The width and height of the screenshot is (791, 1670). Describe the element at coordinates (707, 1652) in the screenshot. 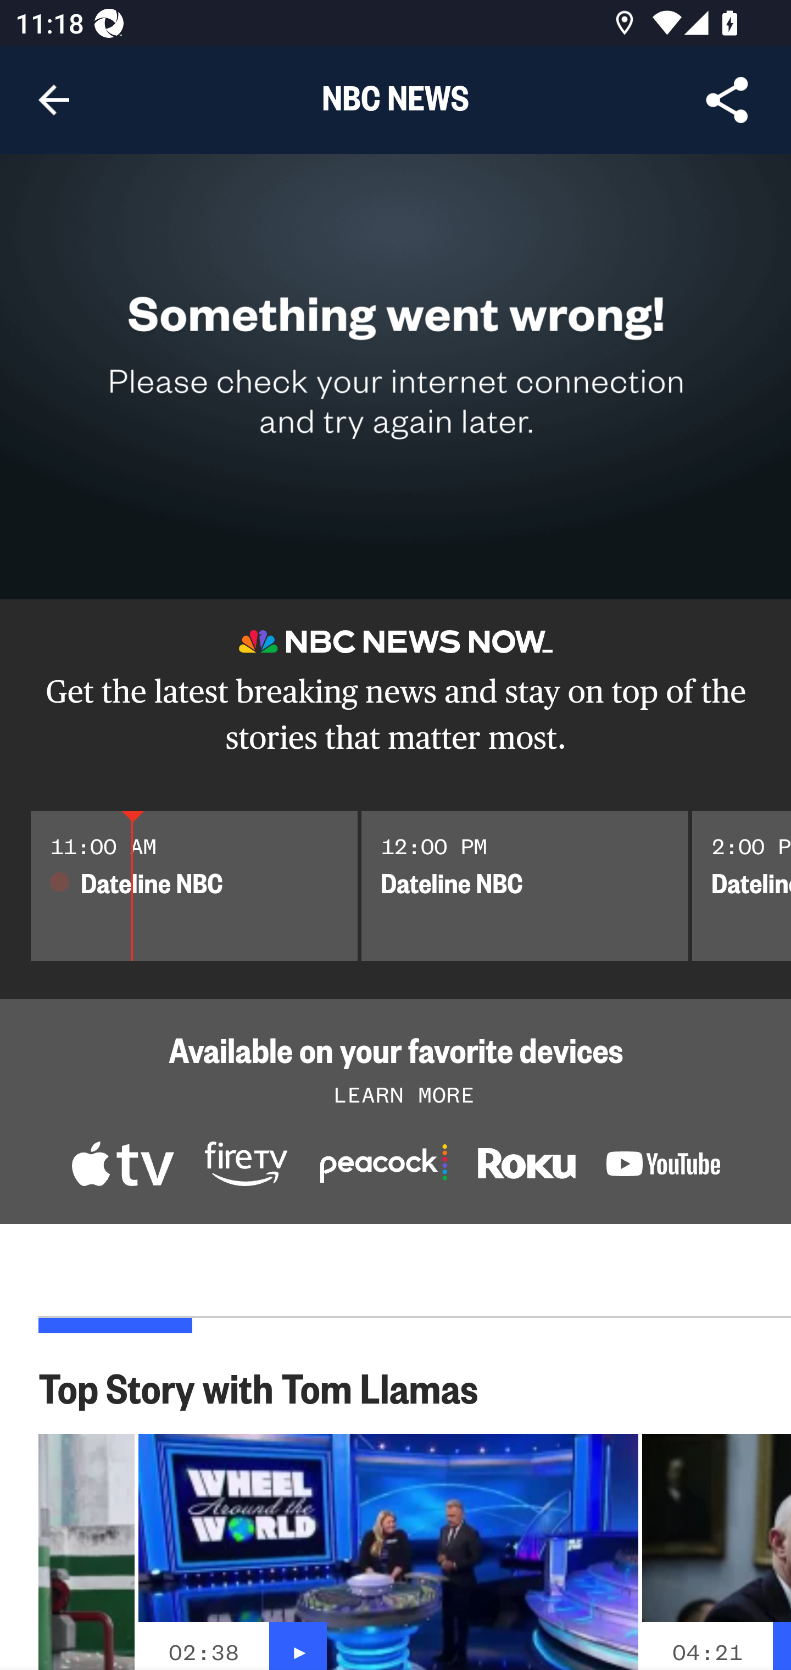

I see `04:21` at that location.